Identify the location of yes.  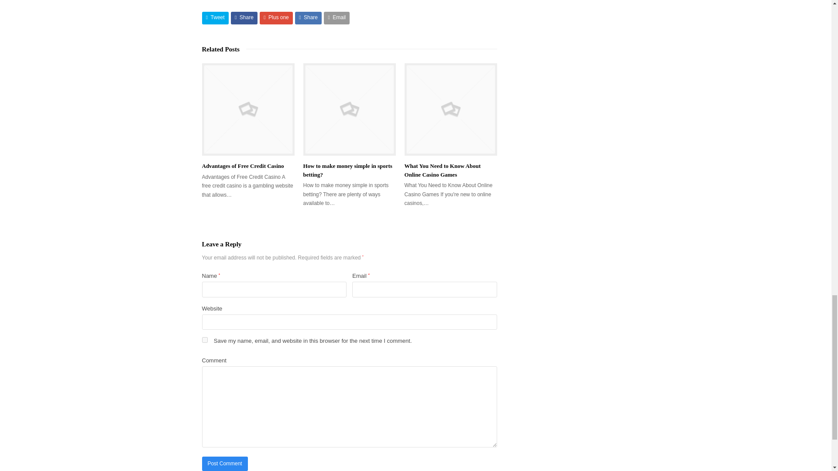
(204, 340).